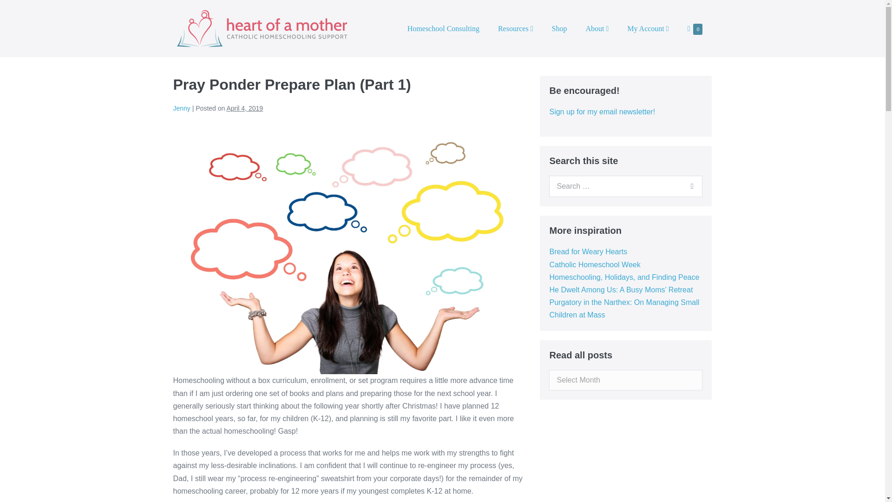 The height and width of the screenshot is (502, 892). What do you see at coordinates (443, 28) in the screenshot?
I see `Homeschool Consulting` at bounding box center [443, 28].